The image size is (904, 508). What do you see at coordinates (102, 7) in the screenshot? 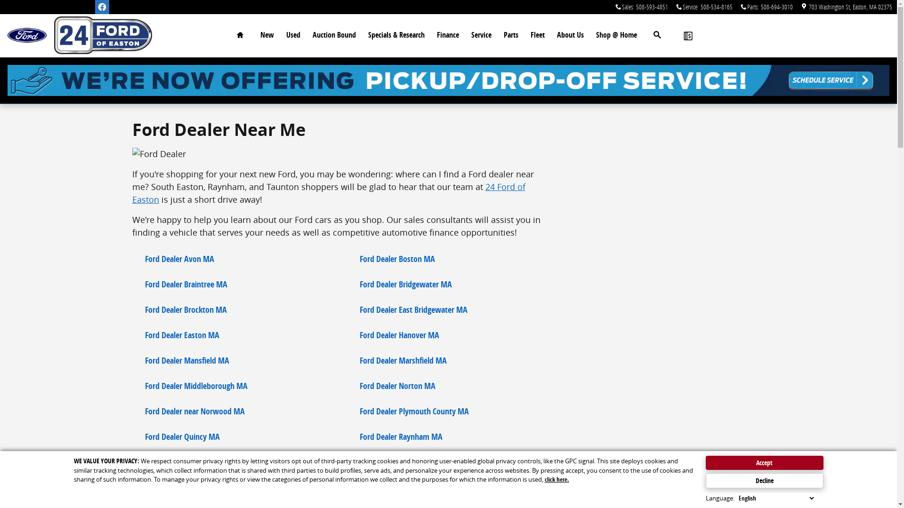
I see `Visit us on Facebook` at bounding box center [102, 7].